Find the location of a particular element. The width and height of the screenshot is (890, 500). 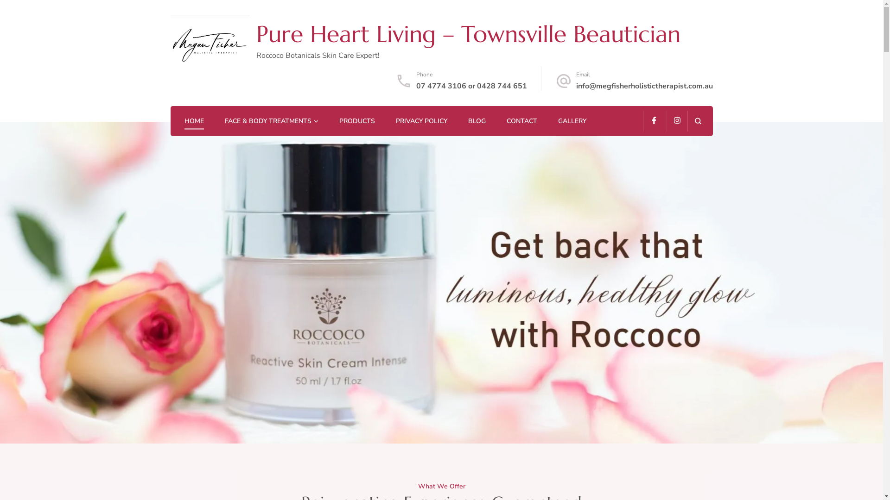

07 4774 3106 or 0428 744 651 is located at coordinates (472, 86).